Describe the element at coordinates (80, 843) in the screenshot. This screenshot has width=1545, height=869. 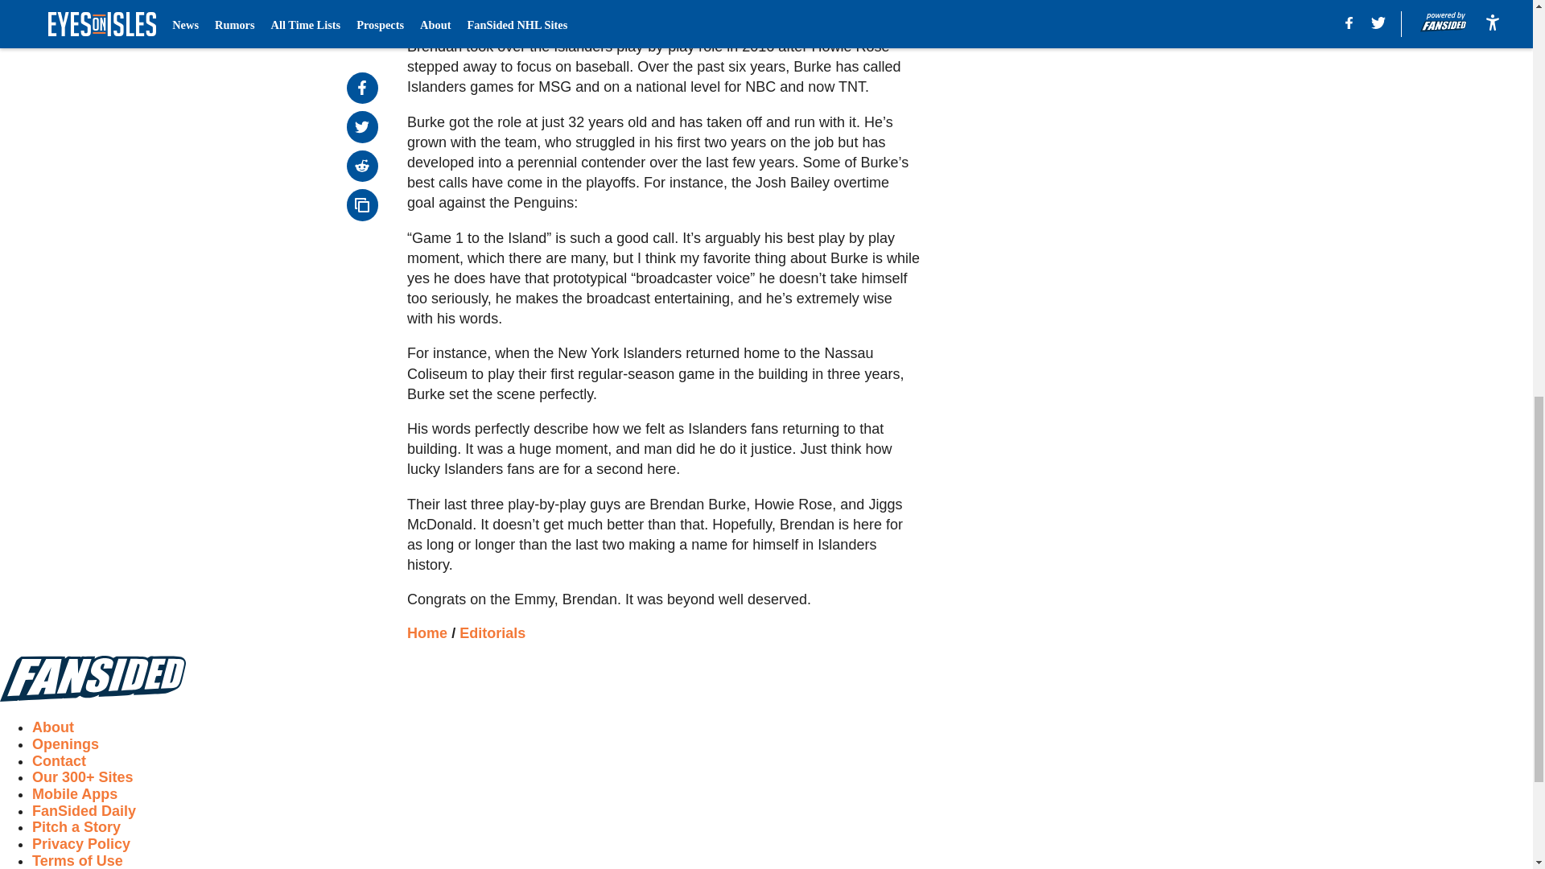
I see `Privacy Policy` at that location.